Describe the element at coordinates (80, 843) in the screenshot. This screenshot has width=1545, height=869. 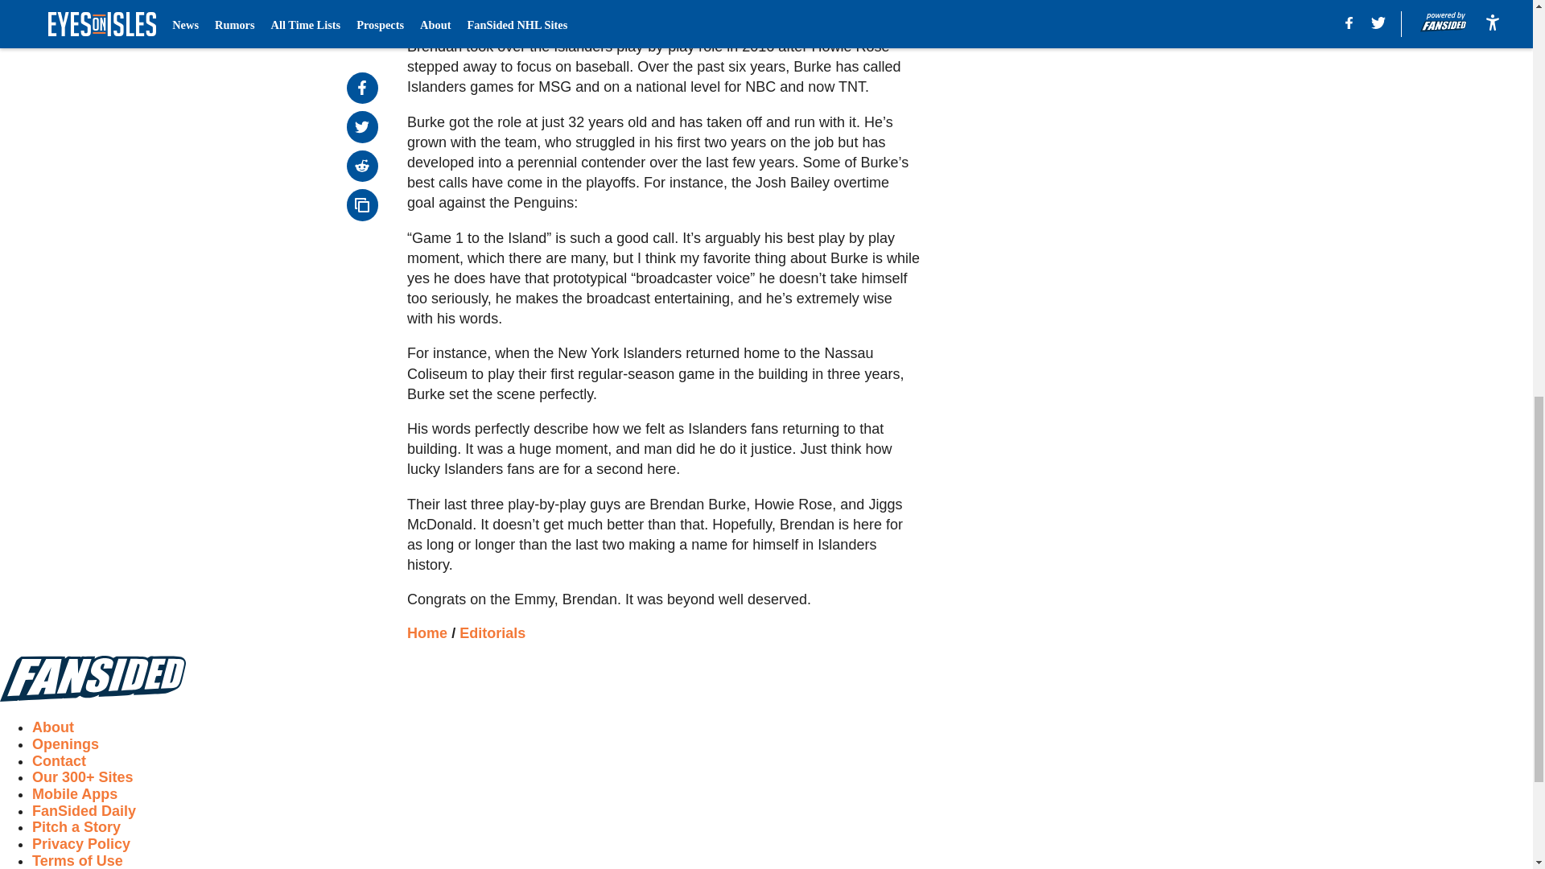
I see `Privacy Policy` at that location.